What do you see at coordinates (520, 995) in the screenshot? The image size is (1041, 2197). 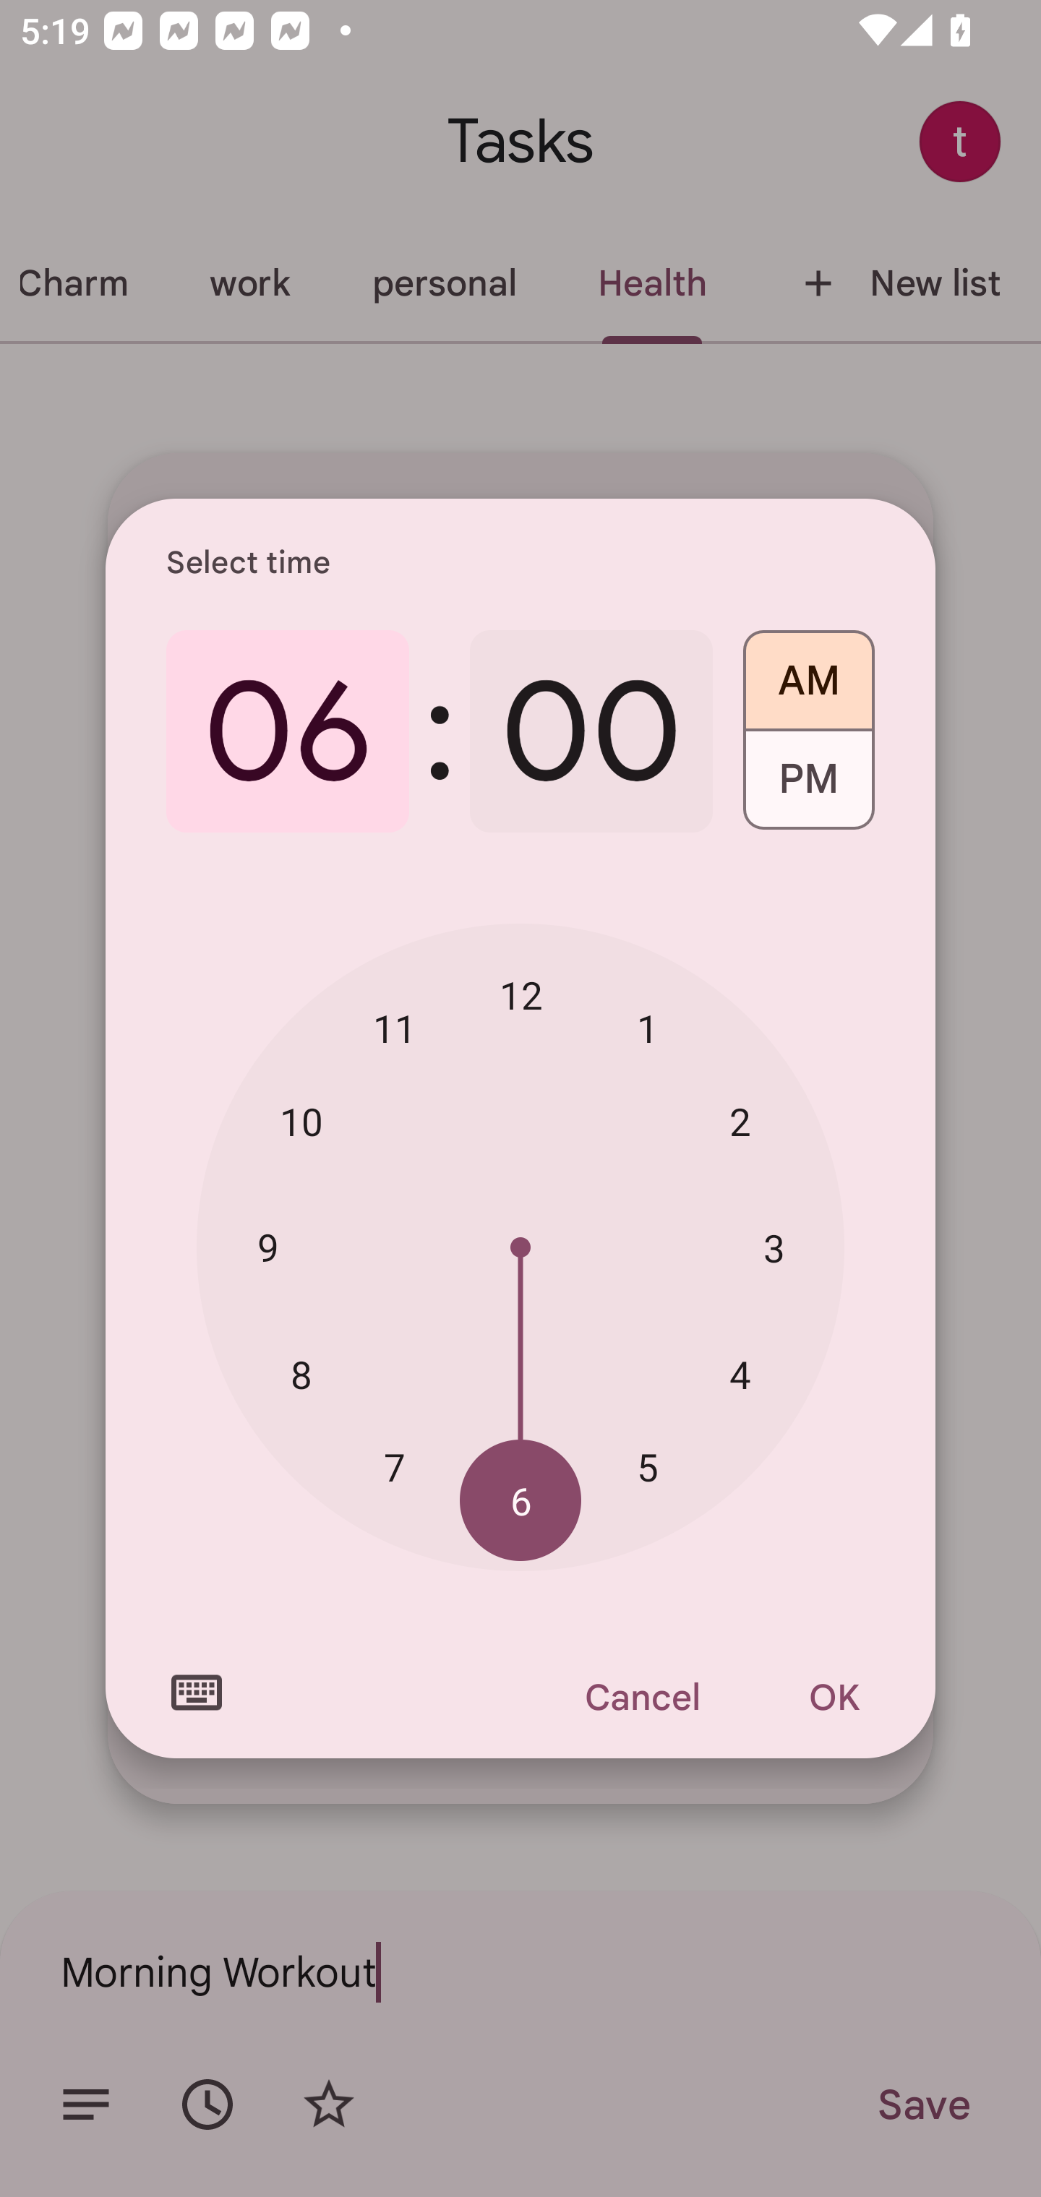 I see `12 12 o'clock` at bounding box center [520, 995].